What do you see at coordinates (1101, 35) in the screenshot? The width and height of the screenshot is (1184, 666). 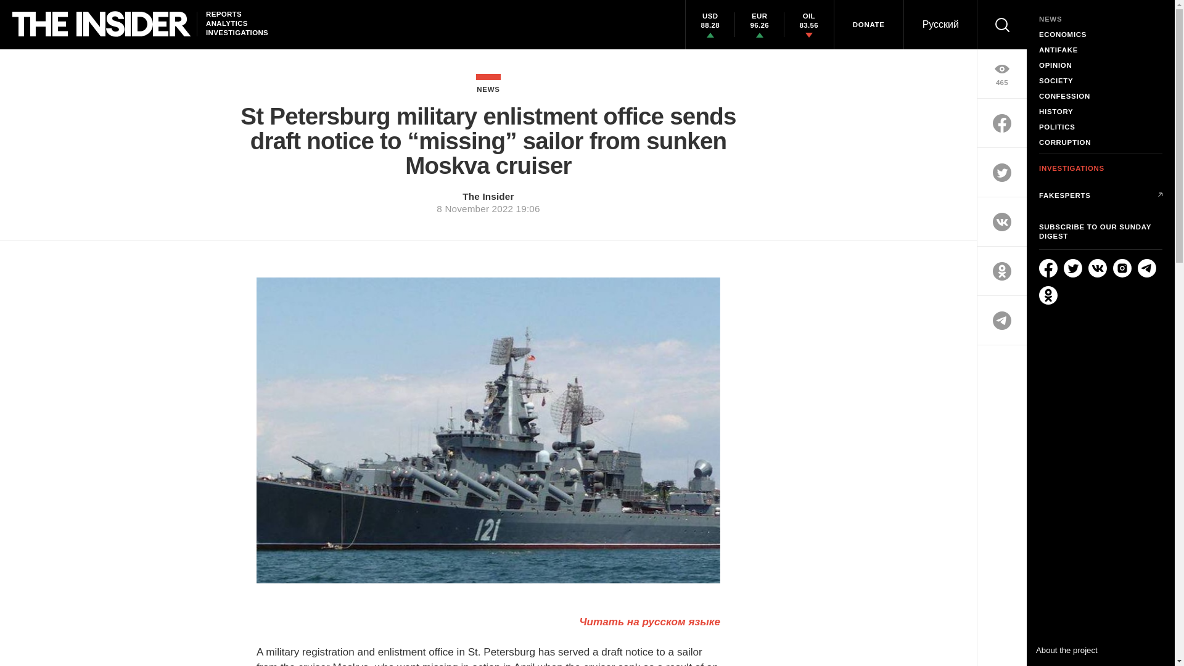 I see `ECONOMICS` at bounding box center [1101, 35].